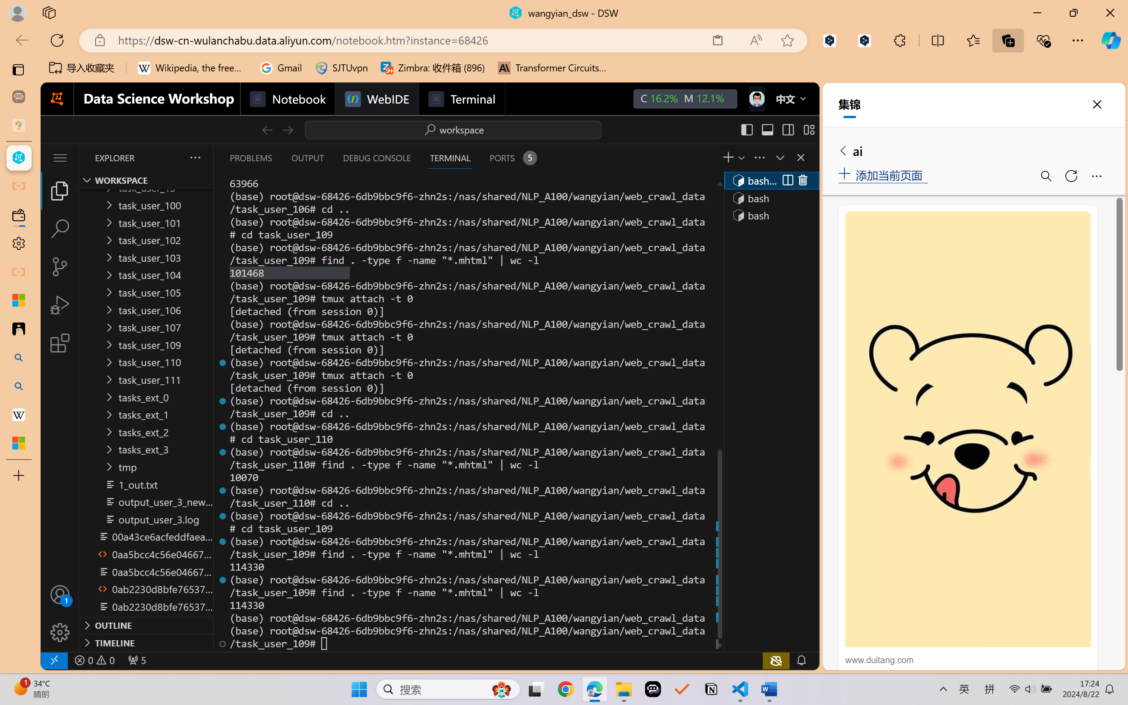  Describe the element at coordinates (660, 158) in the screenshot. I see `Terminal actions` at that location.